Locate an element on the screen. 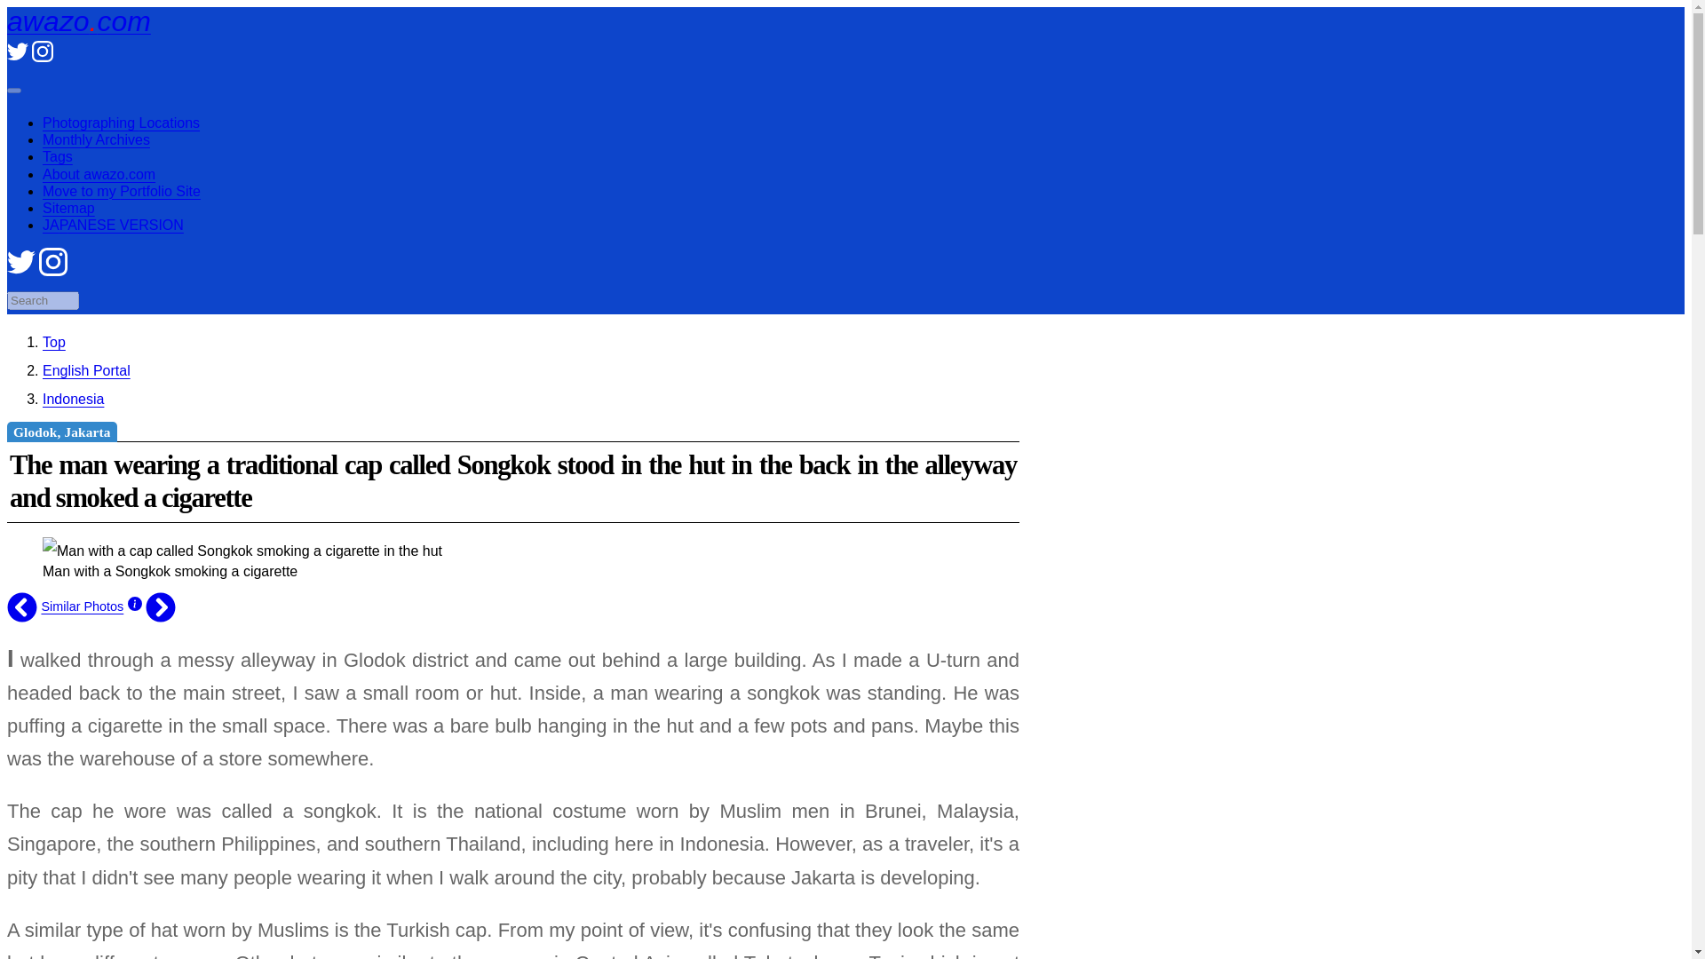 This screenshot has width=1705, height=959. JAPANESE VERSION is located at coordinates (114, 226).